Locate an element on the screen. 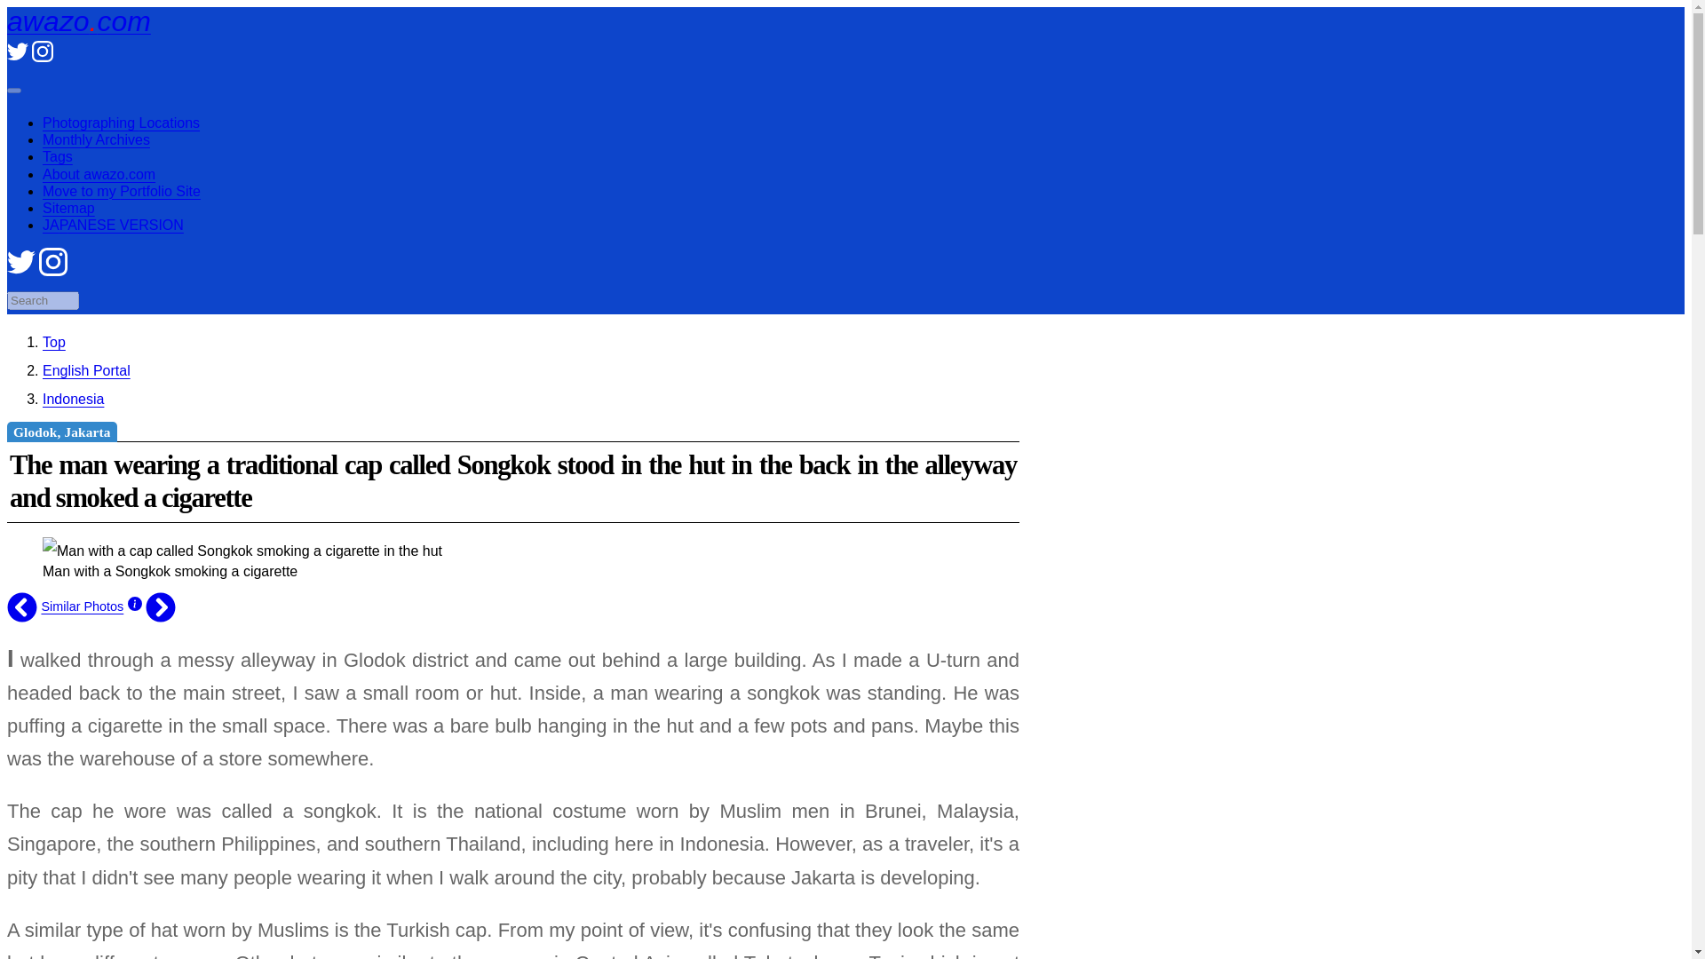 This screenshot has width=1705, height=959. JAPANESE VERSION is located at coordinates (114, 226).